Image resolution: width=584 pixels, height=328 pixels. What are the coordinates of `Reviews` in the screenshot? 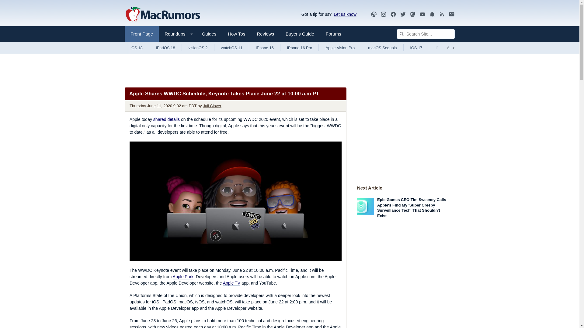 It's located at (265, 34).